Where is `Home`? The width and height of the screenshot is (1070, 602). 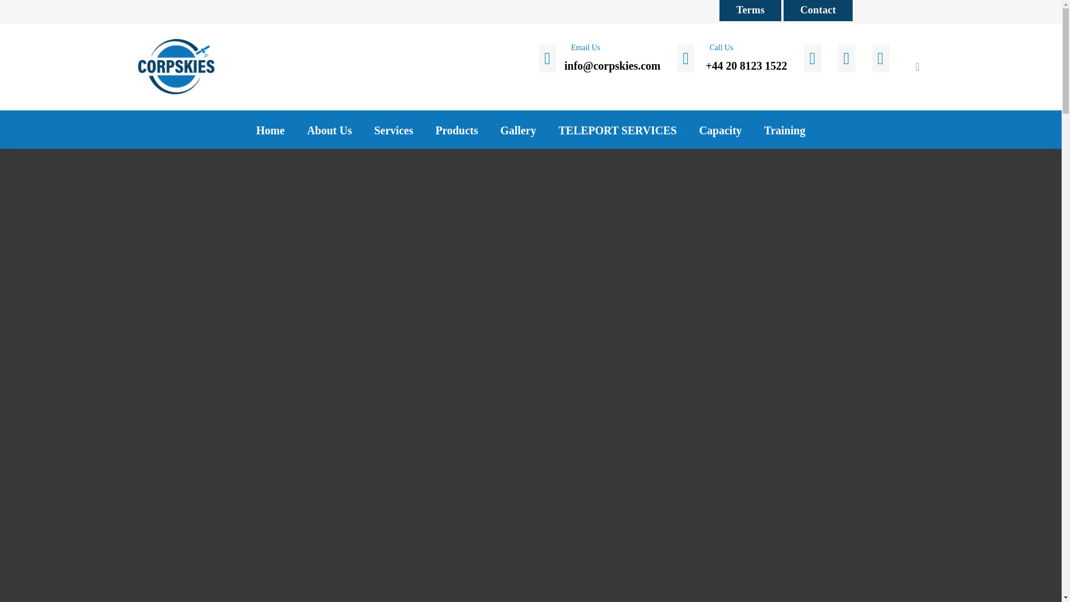
Home is located at coordinates (270, 125).